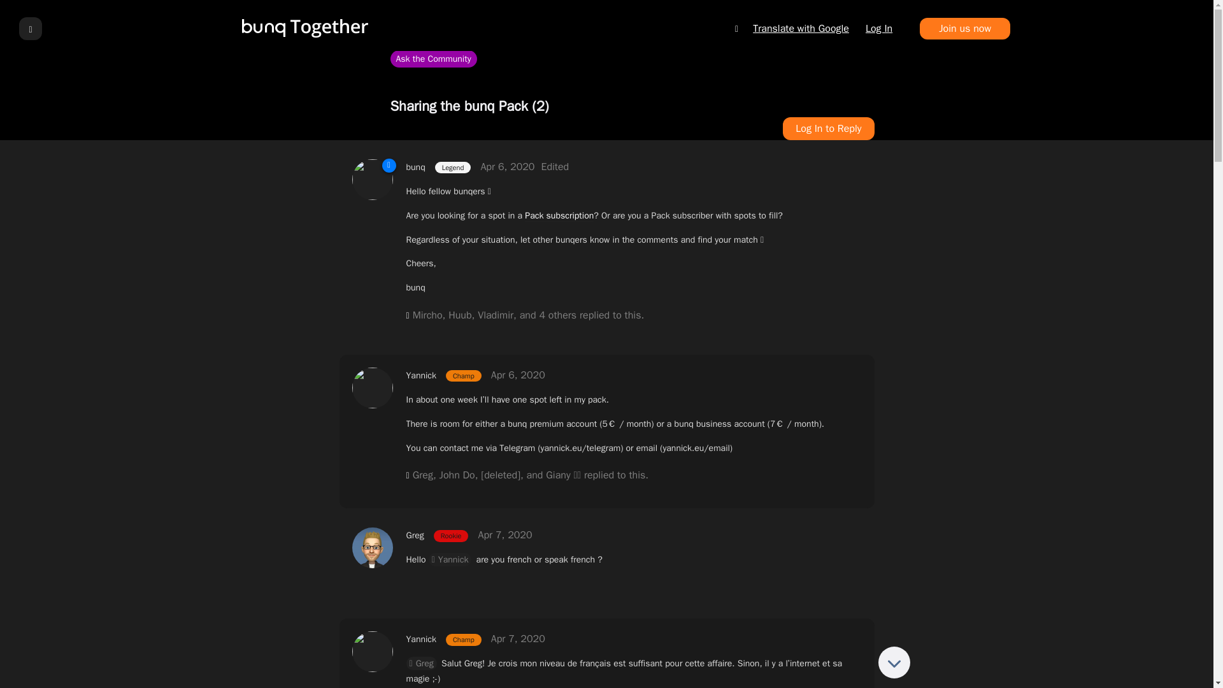  Describe the element at coordinates (504, 535) in the screenshot. I see `Tuesday, April 7, 2020 12:10 AM` at that location.